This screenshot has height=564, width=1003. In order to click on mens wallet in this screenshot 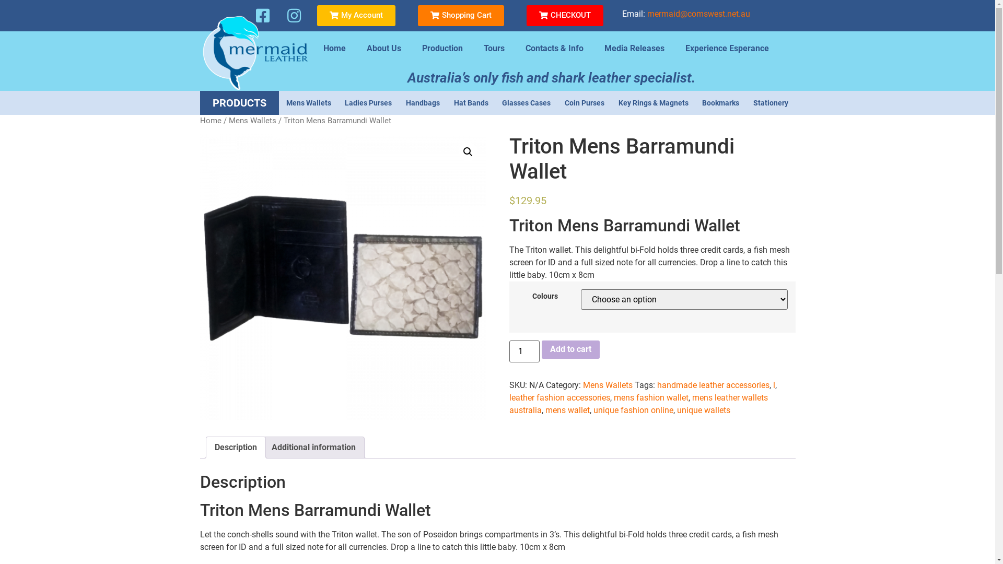, I will do `click(567, 410)`.